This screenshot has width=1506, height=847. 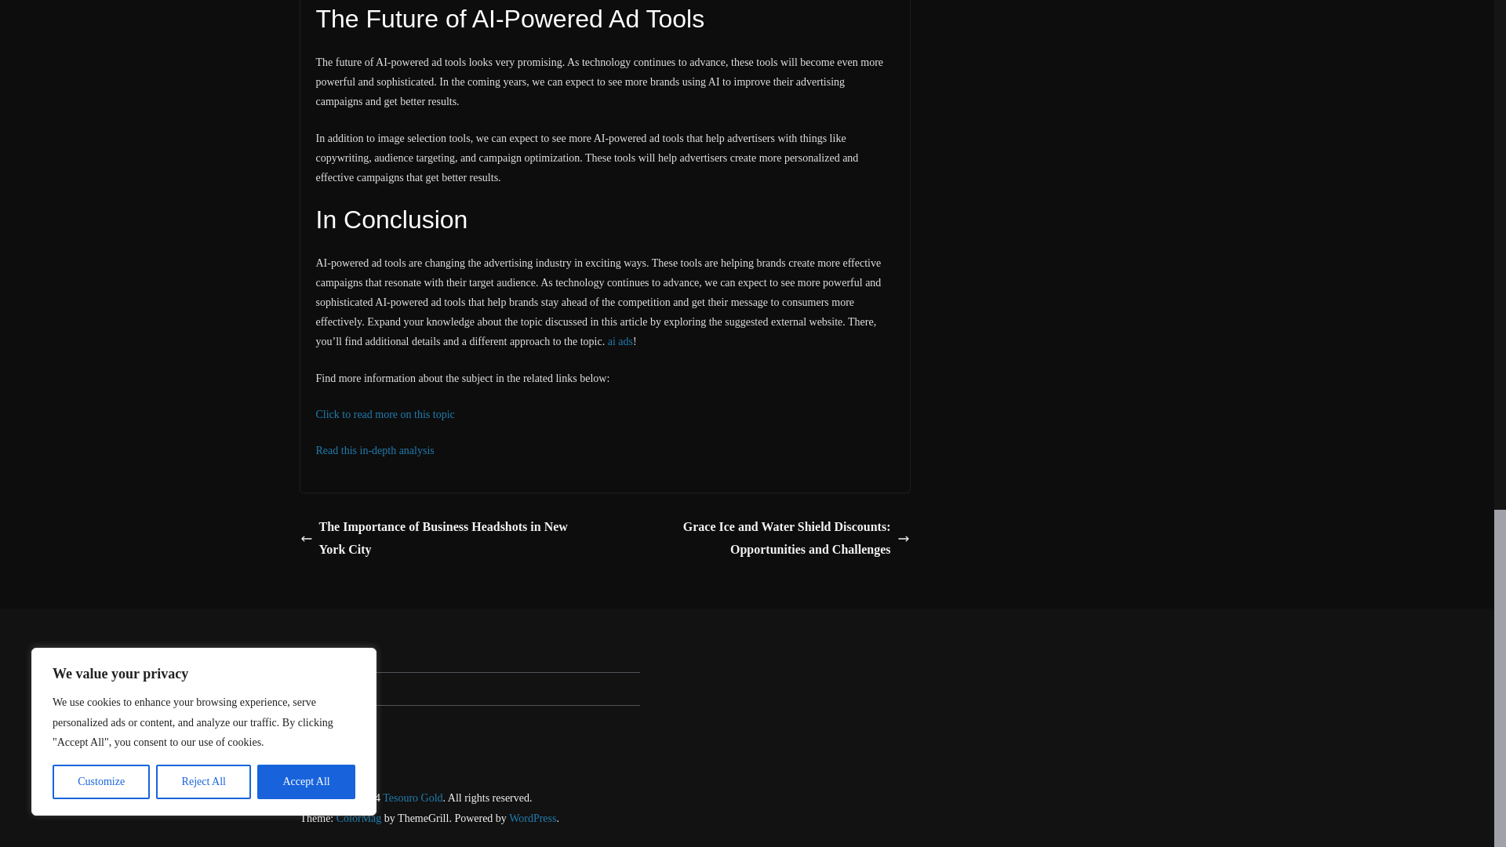 I want to click on Tesouro Gold, so click(x=413, y=797).